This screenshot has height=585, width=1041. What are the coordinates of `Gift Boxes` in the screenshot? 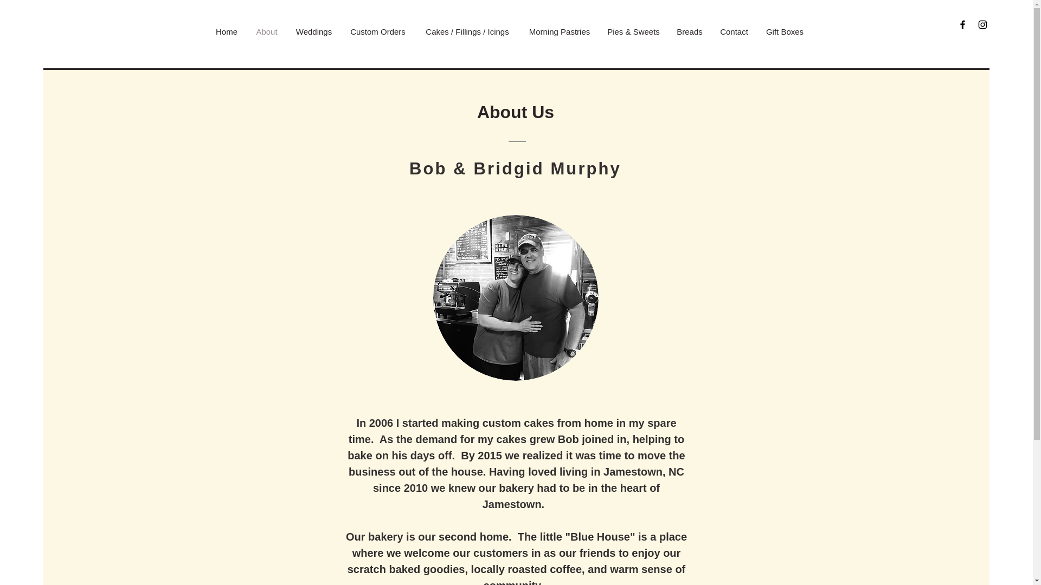 It's located at (784, 31).